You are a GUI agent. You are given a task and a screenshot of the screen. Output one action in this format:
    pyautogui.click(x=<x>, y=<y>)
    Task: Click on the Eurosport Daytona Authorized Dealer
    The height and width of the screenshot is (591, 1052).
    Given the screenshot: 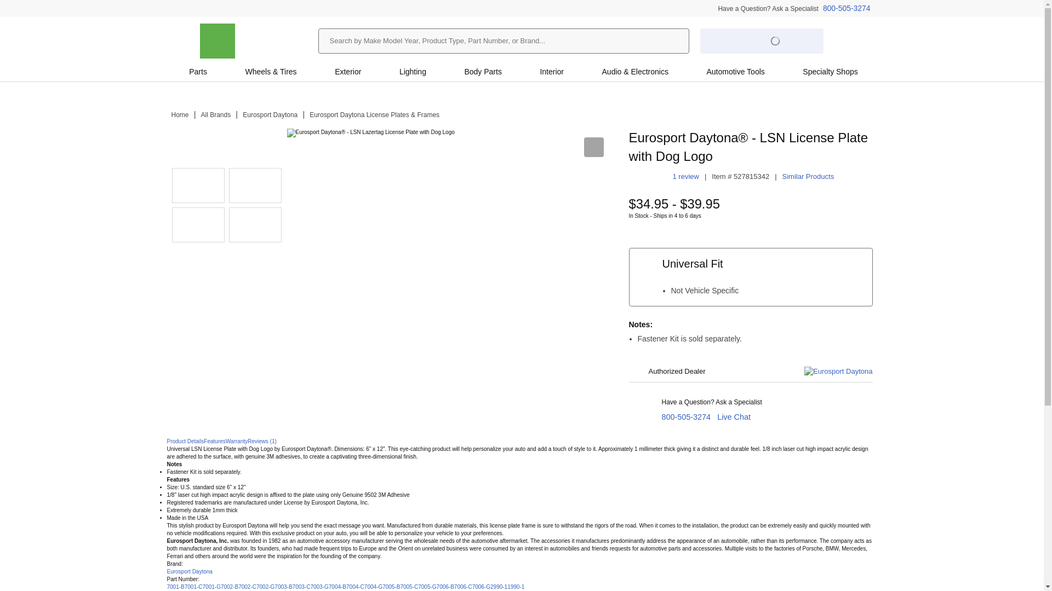 What is the action you would take?
    pyautogui.click(x=255, y=224)
    